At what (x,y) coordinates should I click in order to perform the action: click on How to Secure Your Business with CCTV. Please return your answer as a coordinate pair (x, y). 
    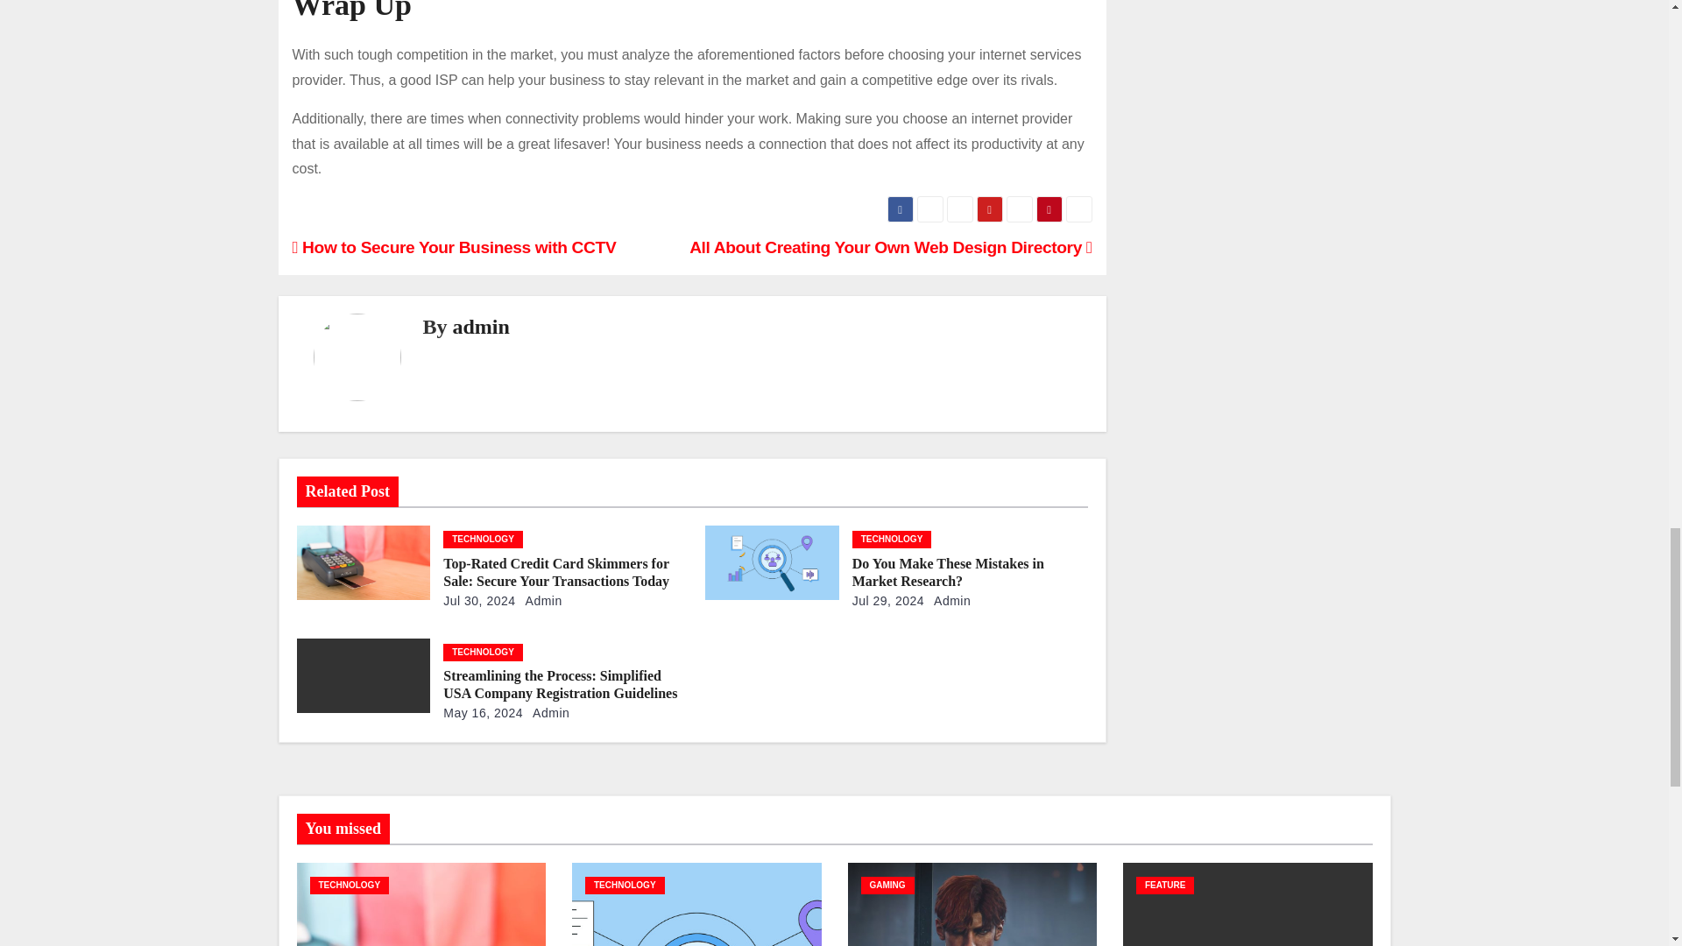
    Looking at the image, I should click on (455, 247).